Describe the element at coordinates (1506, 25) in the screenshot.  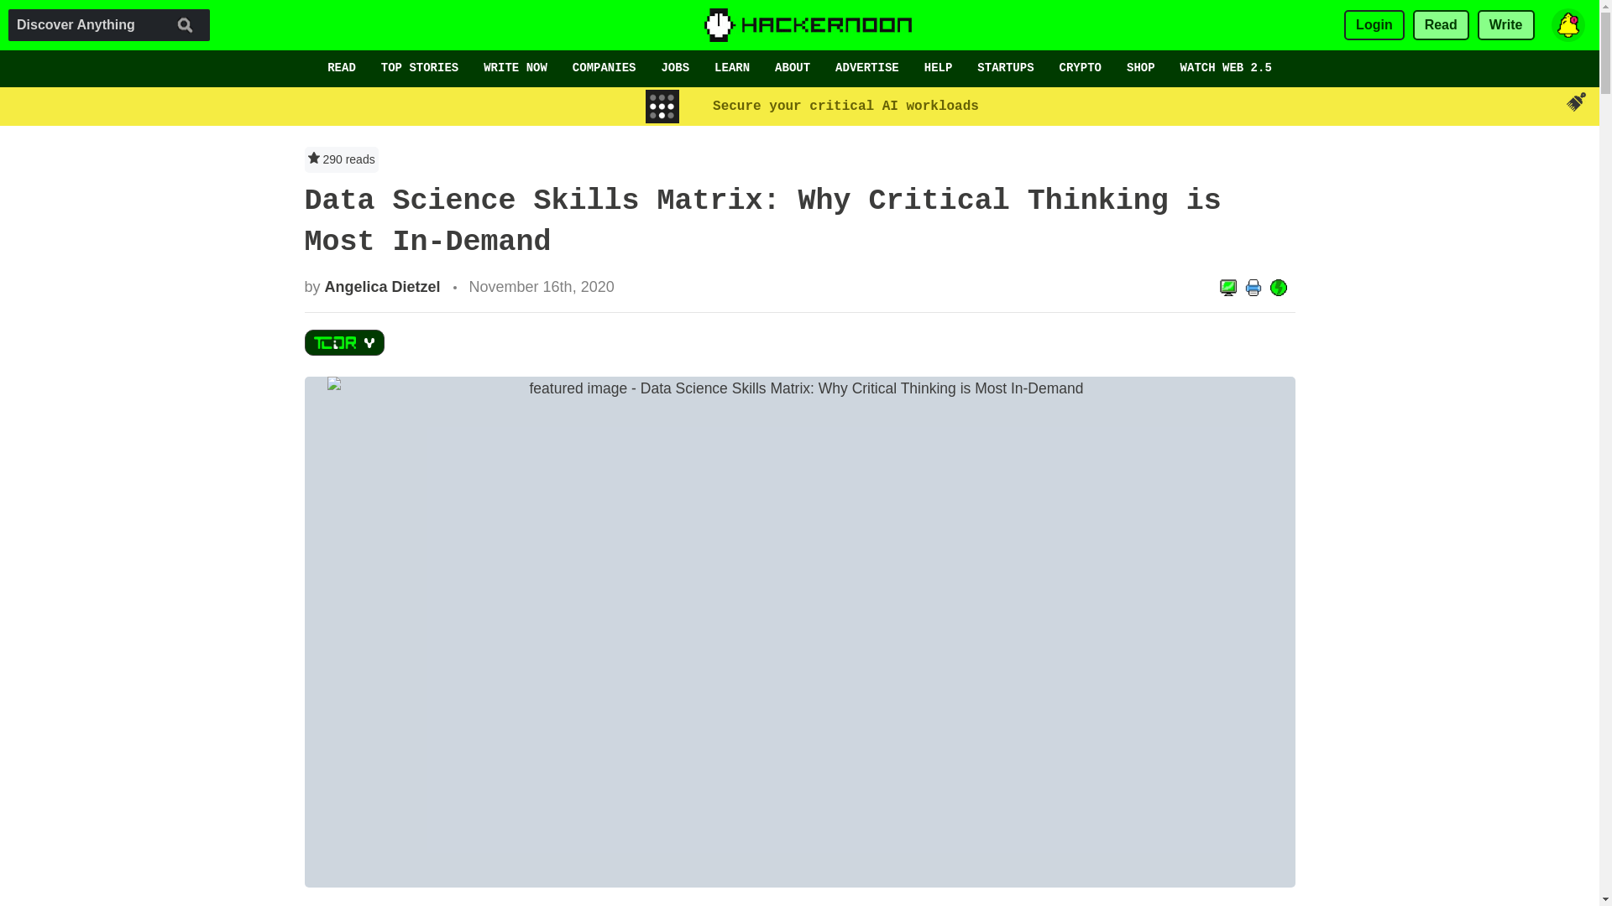
I see `Write` at that location.